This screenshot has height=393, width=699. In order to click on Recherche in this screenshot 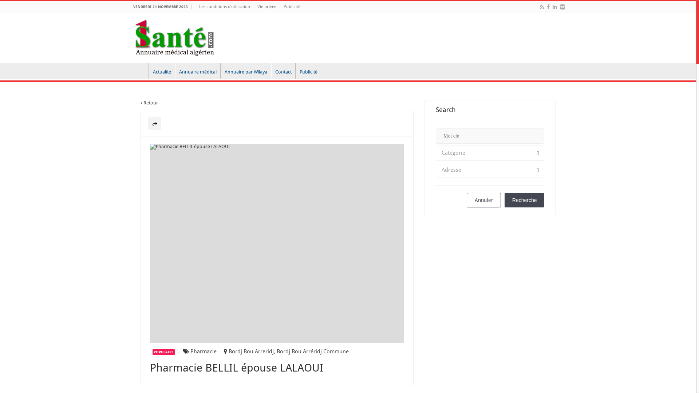, I will do `click(524, 200)`.